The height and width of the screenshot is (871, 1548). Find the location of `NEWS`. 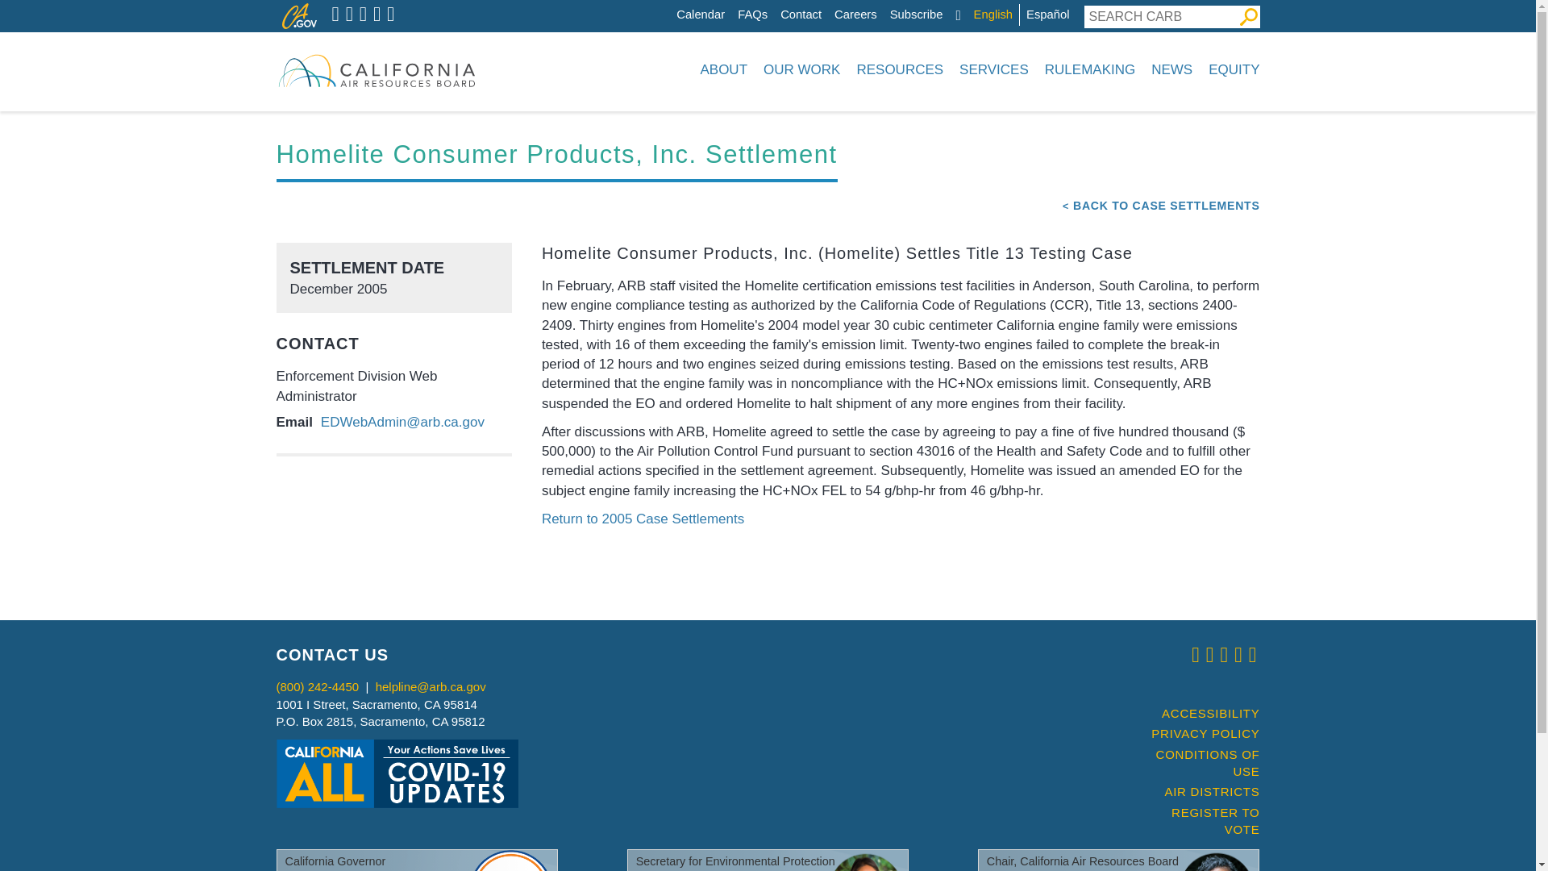

NEWS is located at coordinates (1172, 69).